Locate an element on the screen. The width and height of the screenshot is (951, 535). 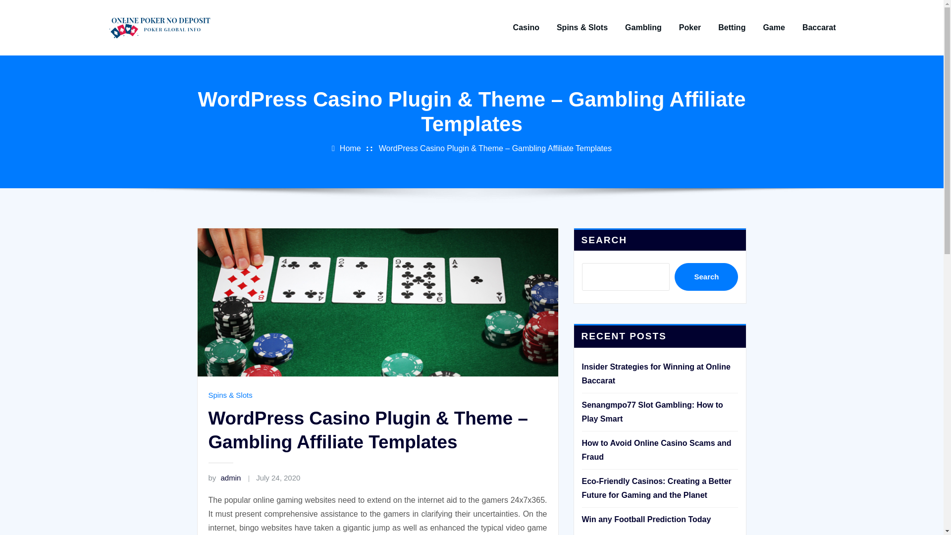
Poker is located at coordinates (689, 28).